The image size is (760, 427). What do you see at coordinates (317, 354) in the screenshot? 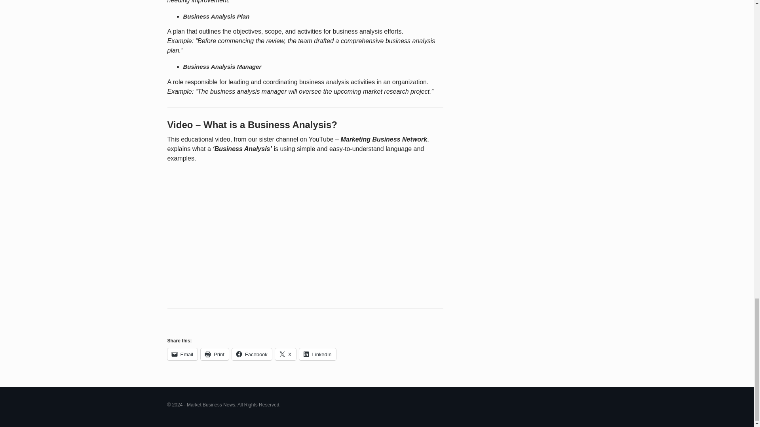
I see `LinkedIn` at bounding box center [317, 354].